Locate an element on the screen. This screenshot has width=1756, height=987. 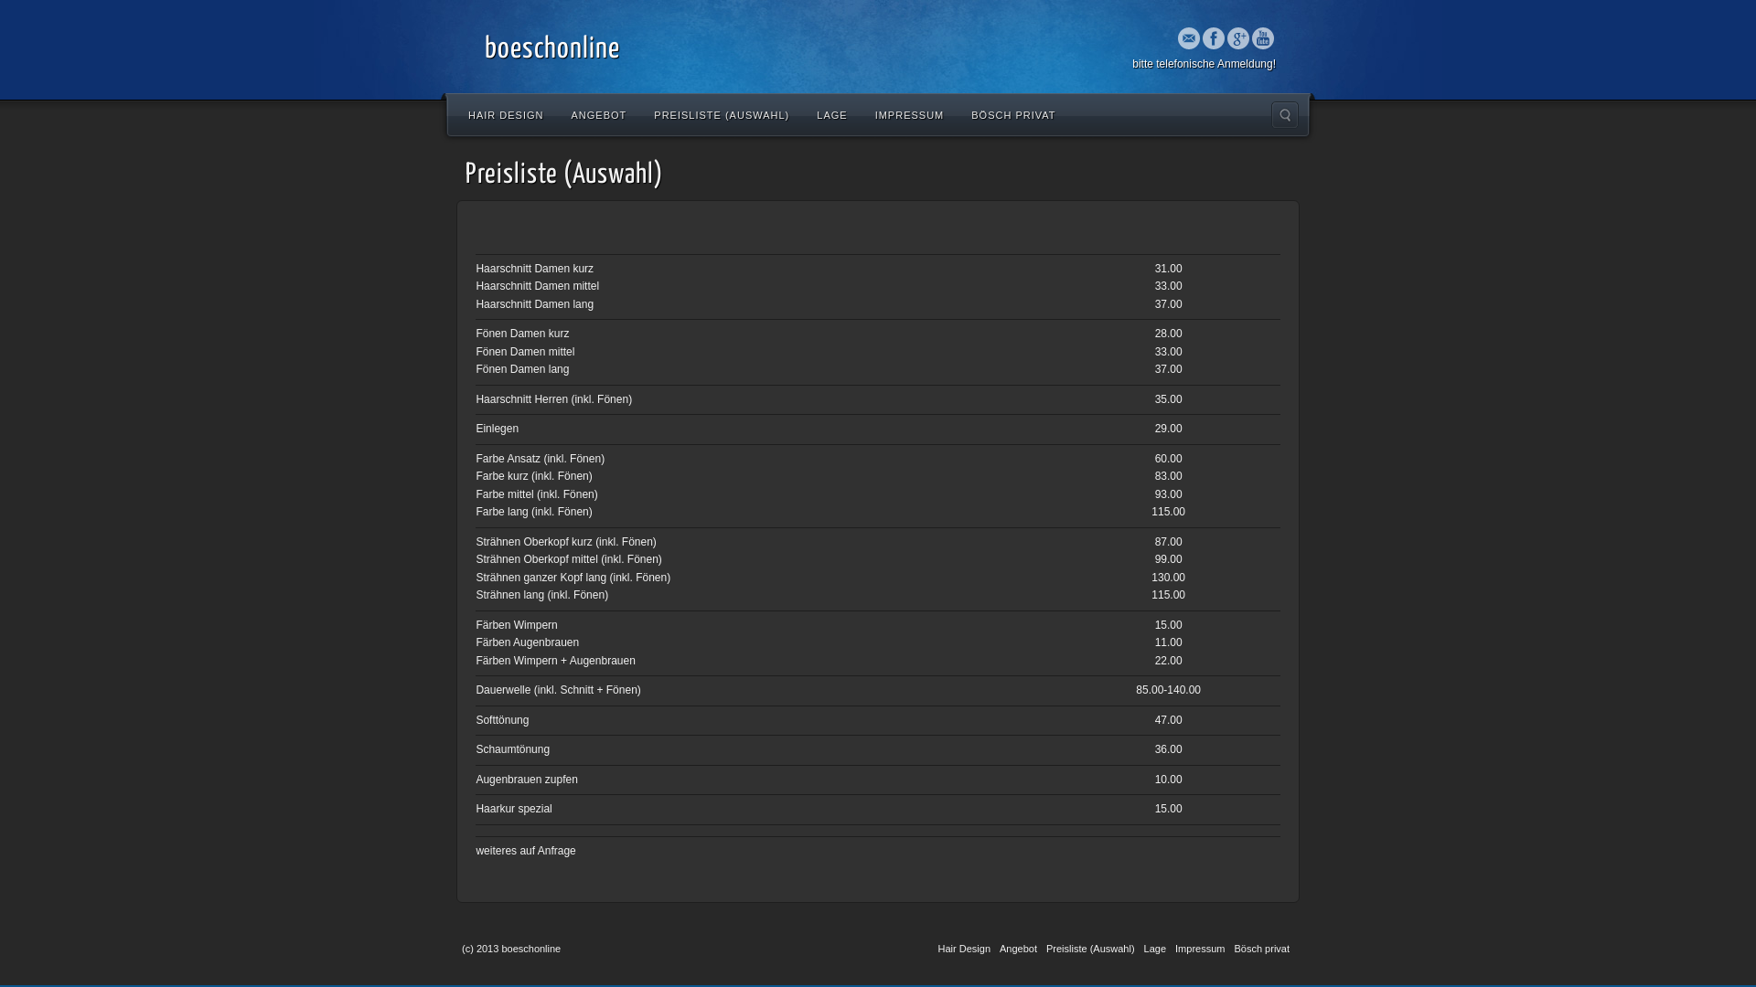
PREISLISTE (AUSWAHL) is located at coordinates (722, 114).